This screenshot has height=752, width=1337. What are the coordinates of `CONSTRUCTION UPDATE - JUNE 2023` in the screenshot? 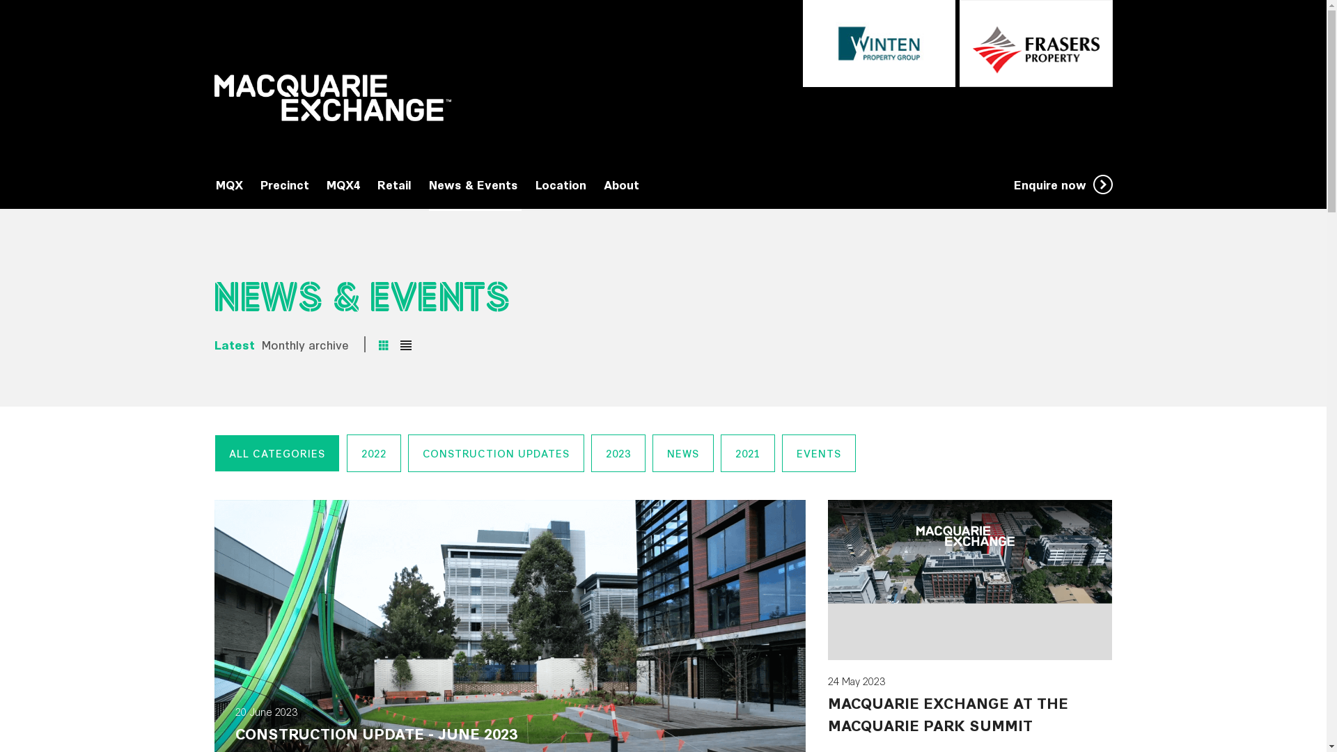 It's located at (376, 733).